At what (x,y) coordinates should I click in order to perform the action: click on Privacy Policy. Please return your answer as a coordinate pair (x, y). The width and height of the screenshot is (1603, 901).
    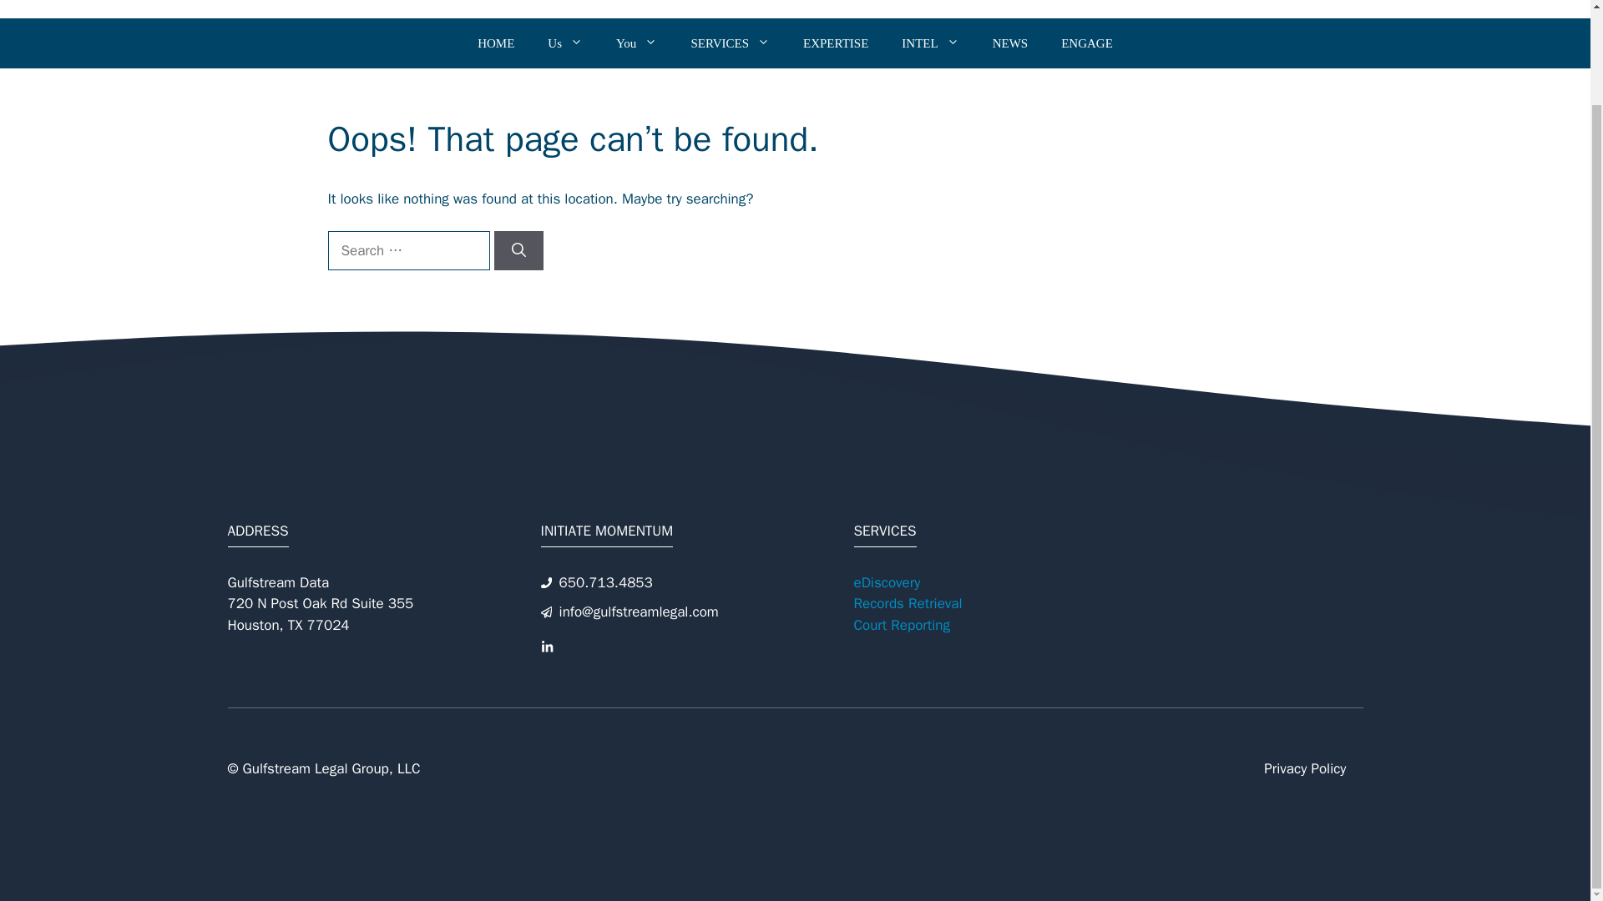
    Looking at the image, I should click on (1305, 769).